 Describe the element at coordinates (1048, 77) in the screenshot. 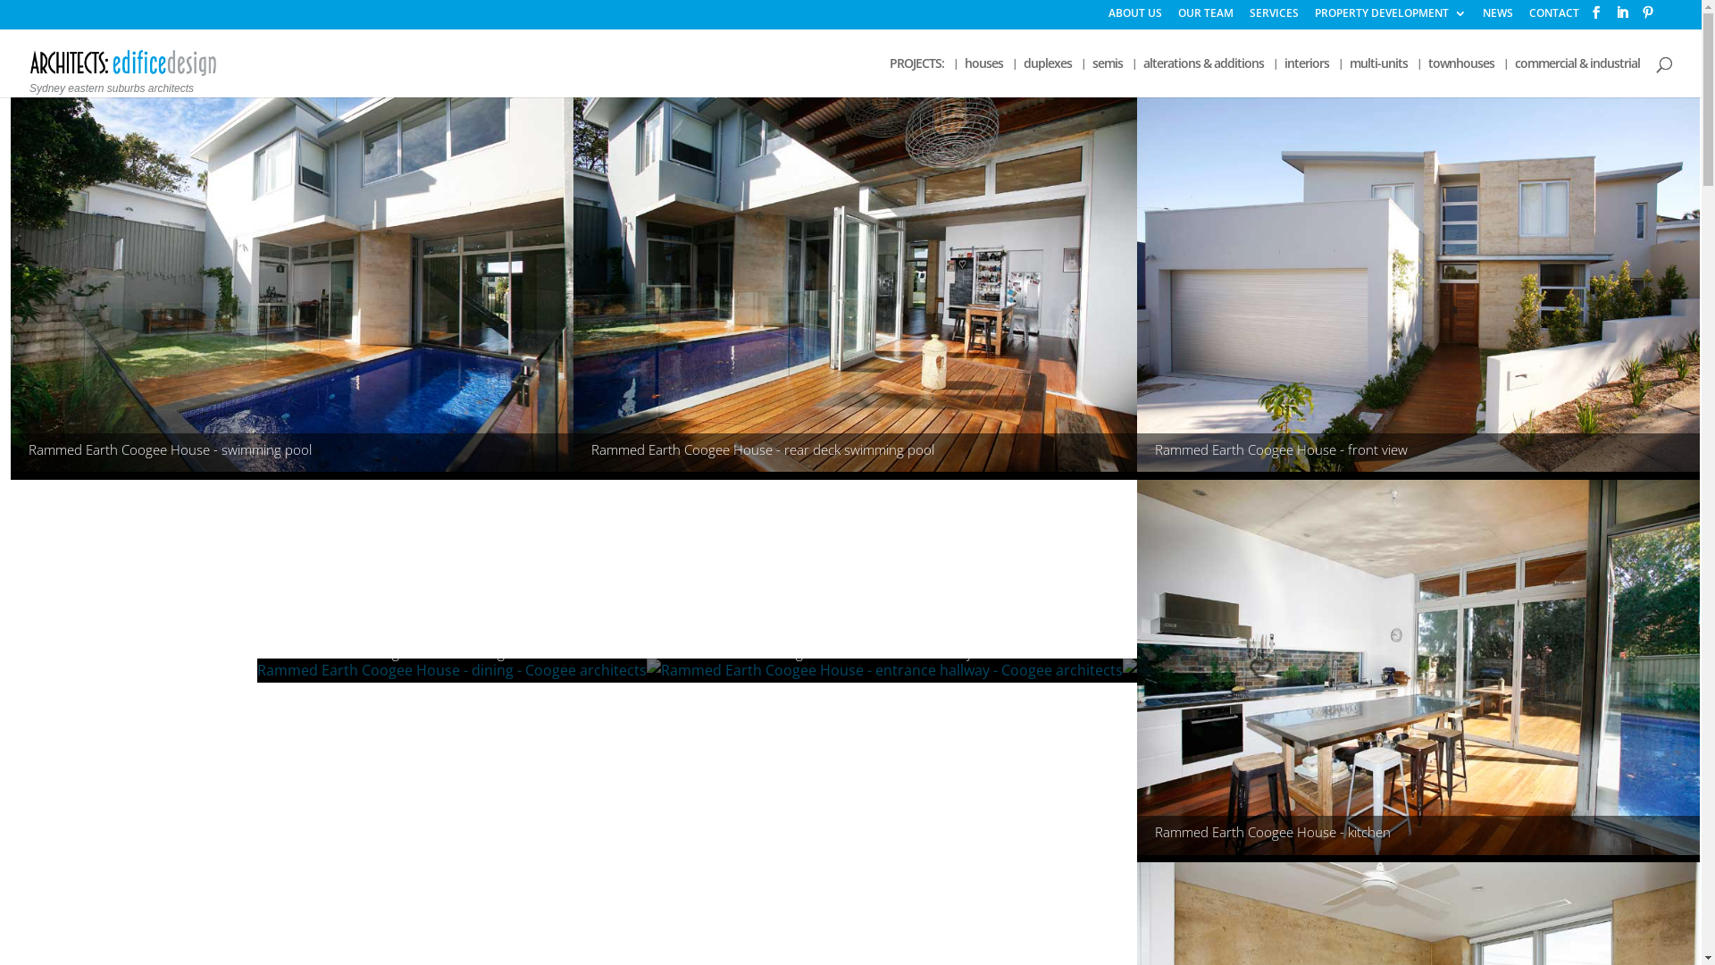

I see `duplexes` at that location.